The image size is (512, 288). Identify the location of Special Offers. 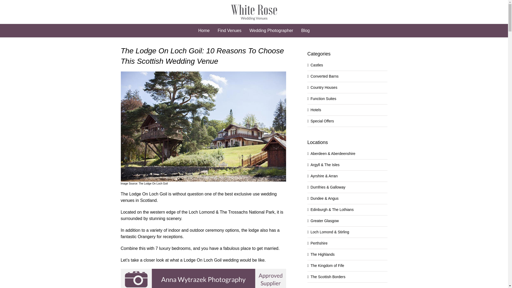
(322, 121).